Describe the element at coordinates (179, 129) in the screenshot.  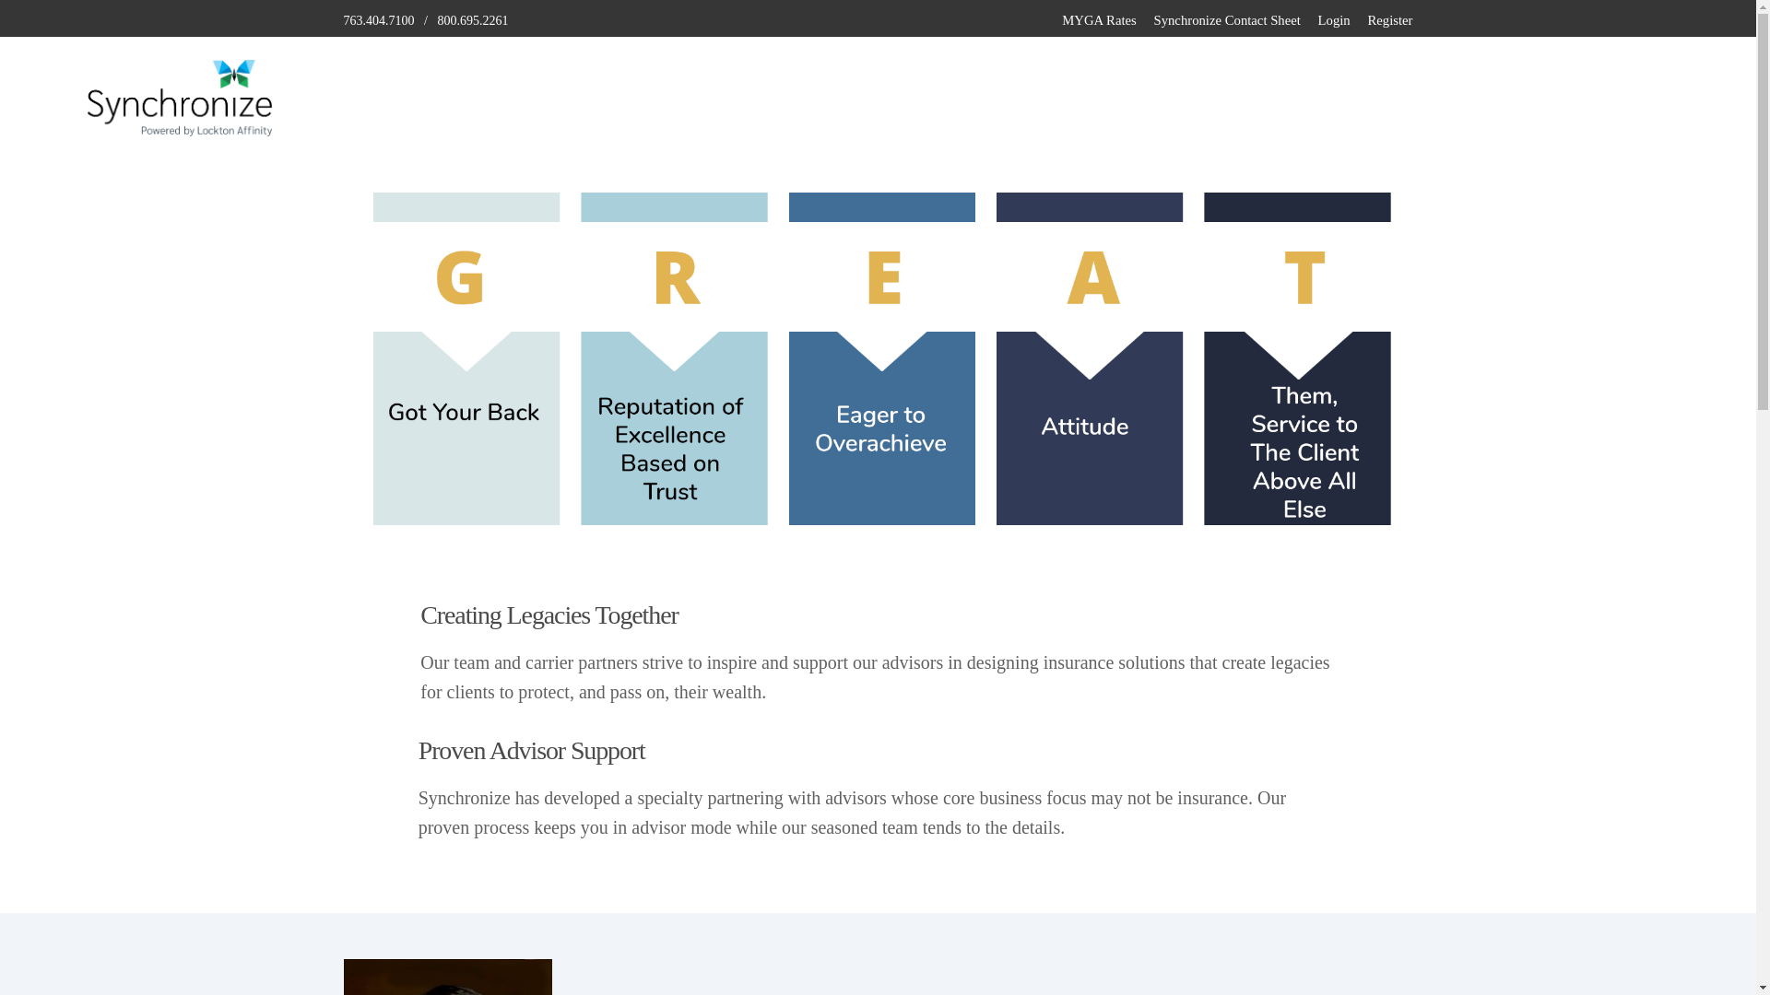
I see `Synchronize` at that location.